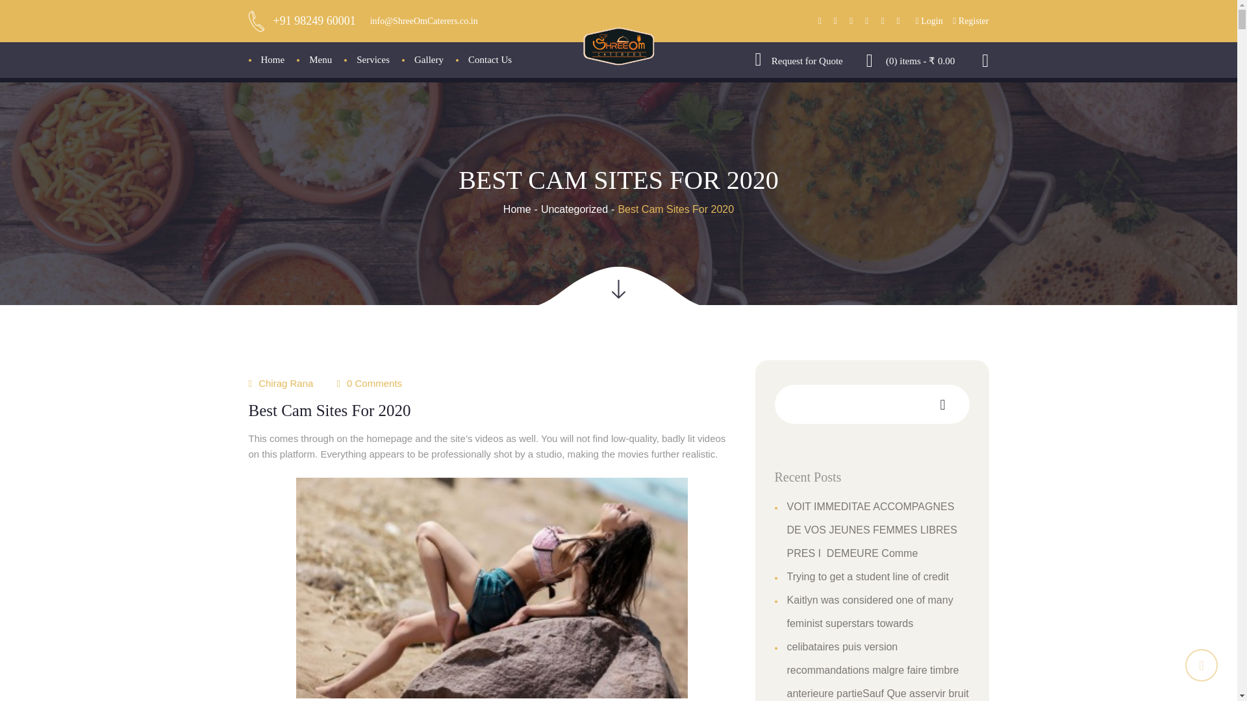 The image size is (1247, 701). What do you see at coordinates (285, 383) in the screenshot?
I see `Posts by Chirag Rana` at bounding box center [285, 383].